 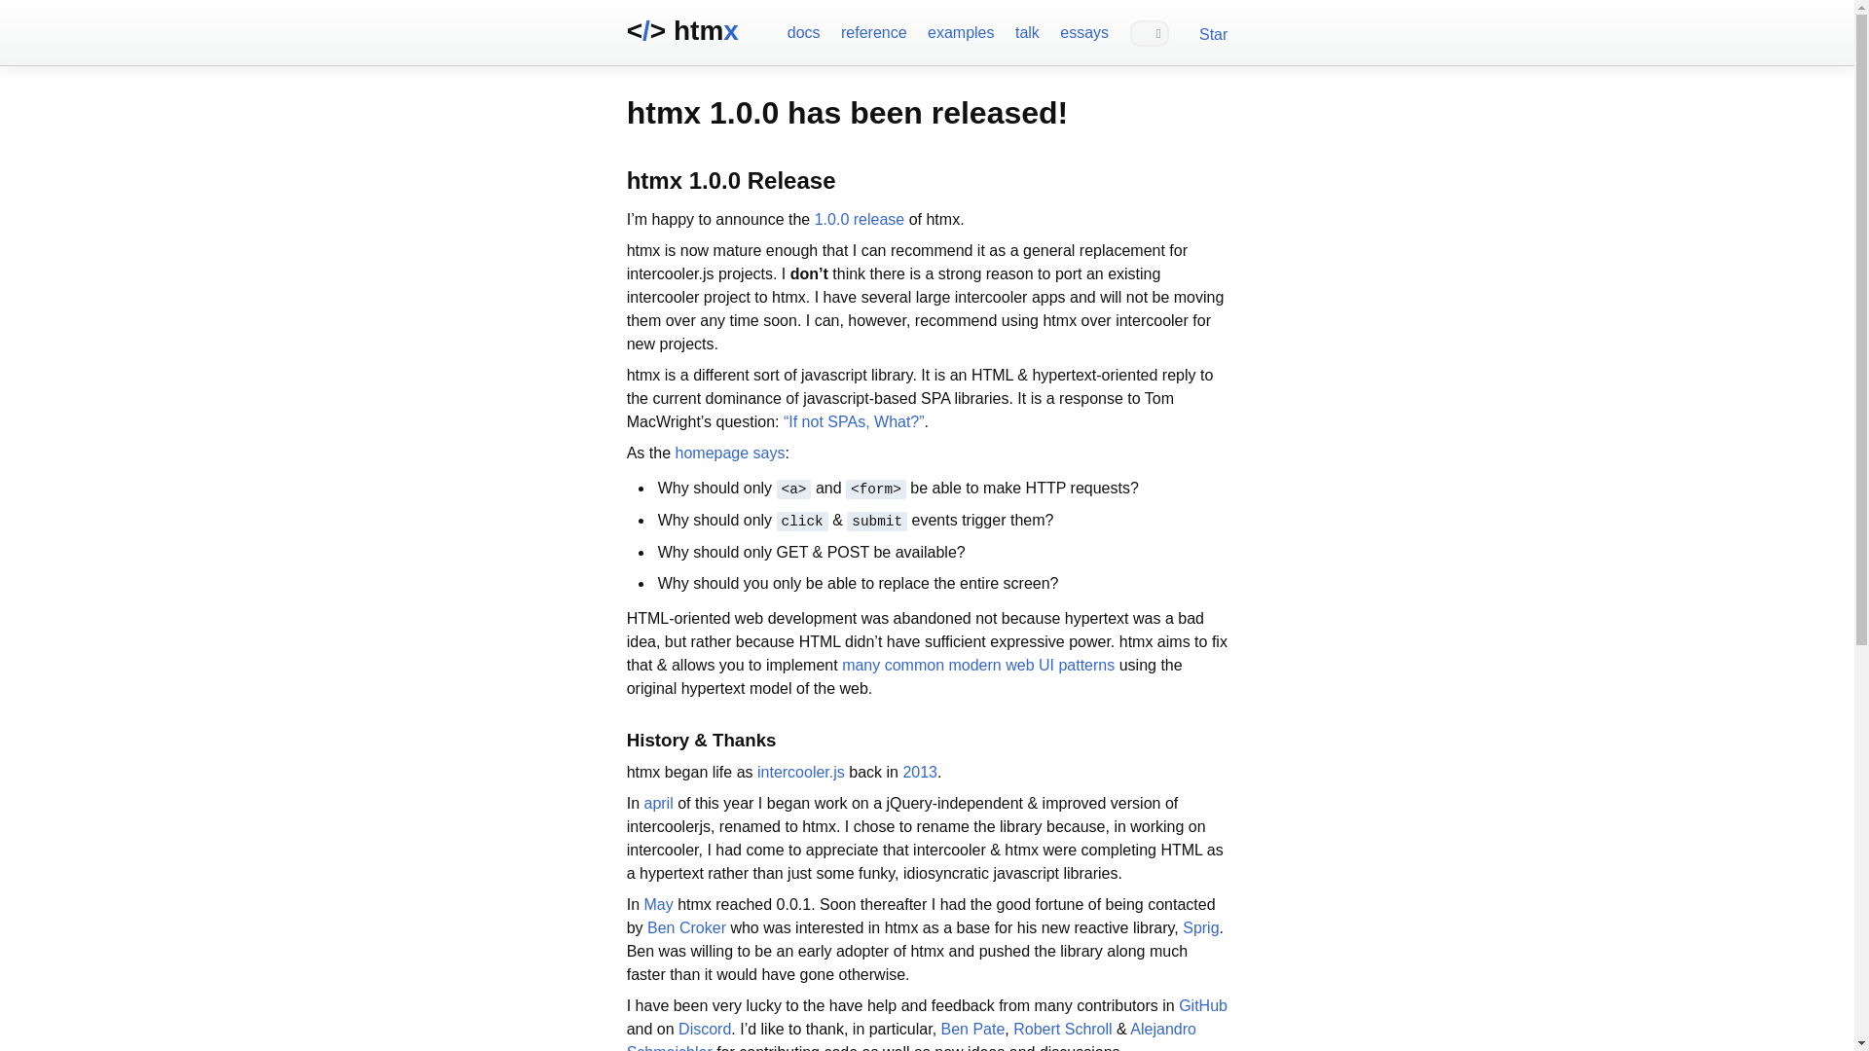 I want to click on many common modern web UI patterns, so click(x=977, y=666).